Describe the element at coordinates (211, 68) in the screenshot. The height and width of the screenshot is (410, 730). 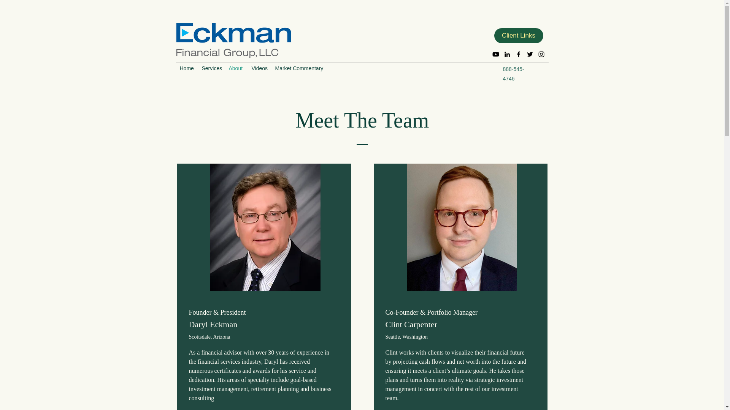
I see `Services` at that location.